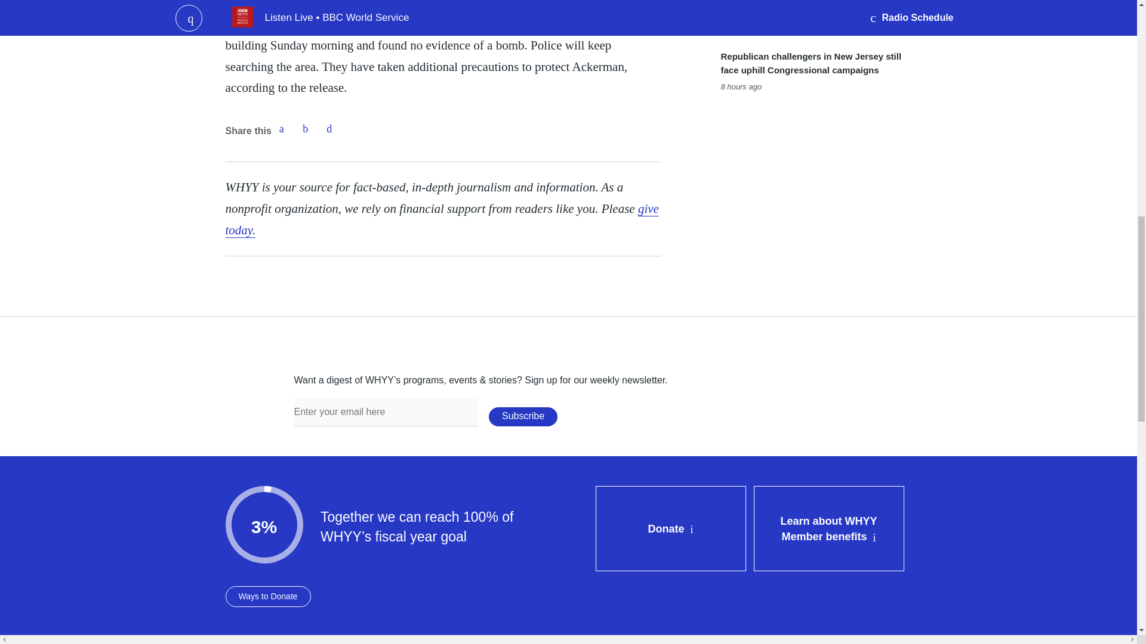 This screenshot has width=1146, height=644. I want to click on Email, so click(329, 129).